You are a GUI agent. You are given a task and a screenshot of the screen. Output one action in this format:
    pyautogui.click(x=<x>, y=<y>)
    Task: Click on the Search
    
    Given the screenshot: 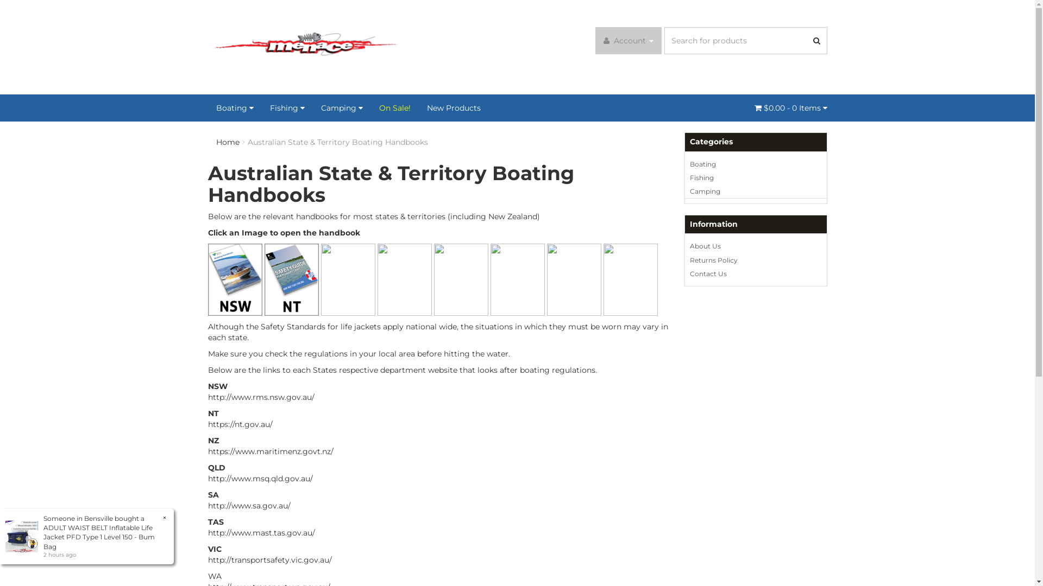 What is the action you would take?
    pyautogui.click(x=816, y=41)
    